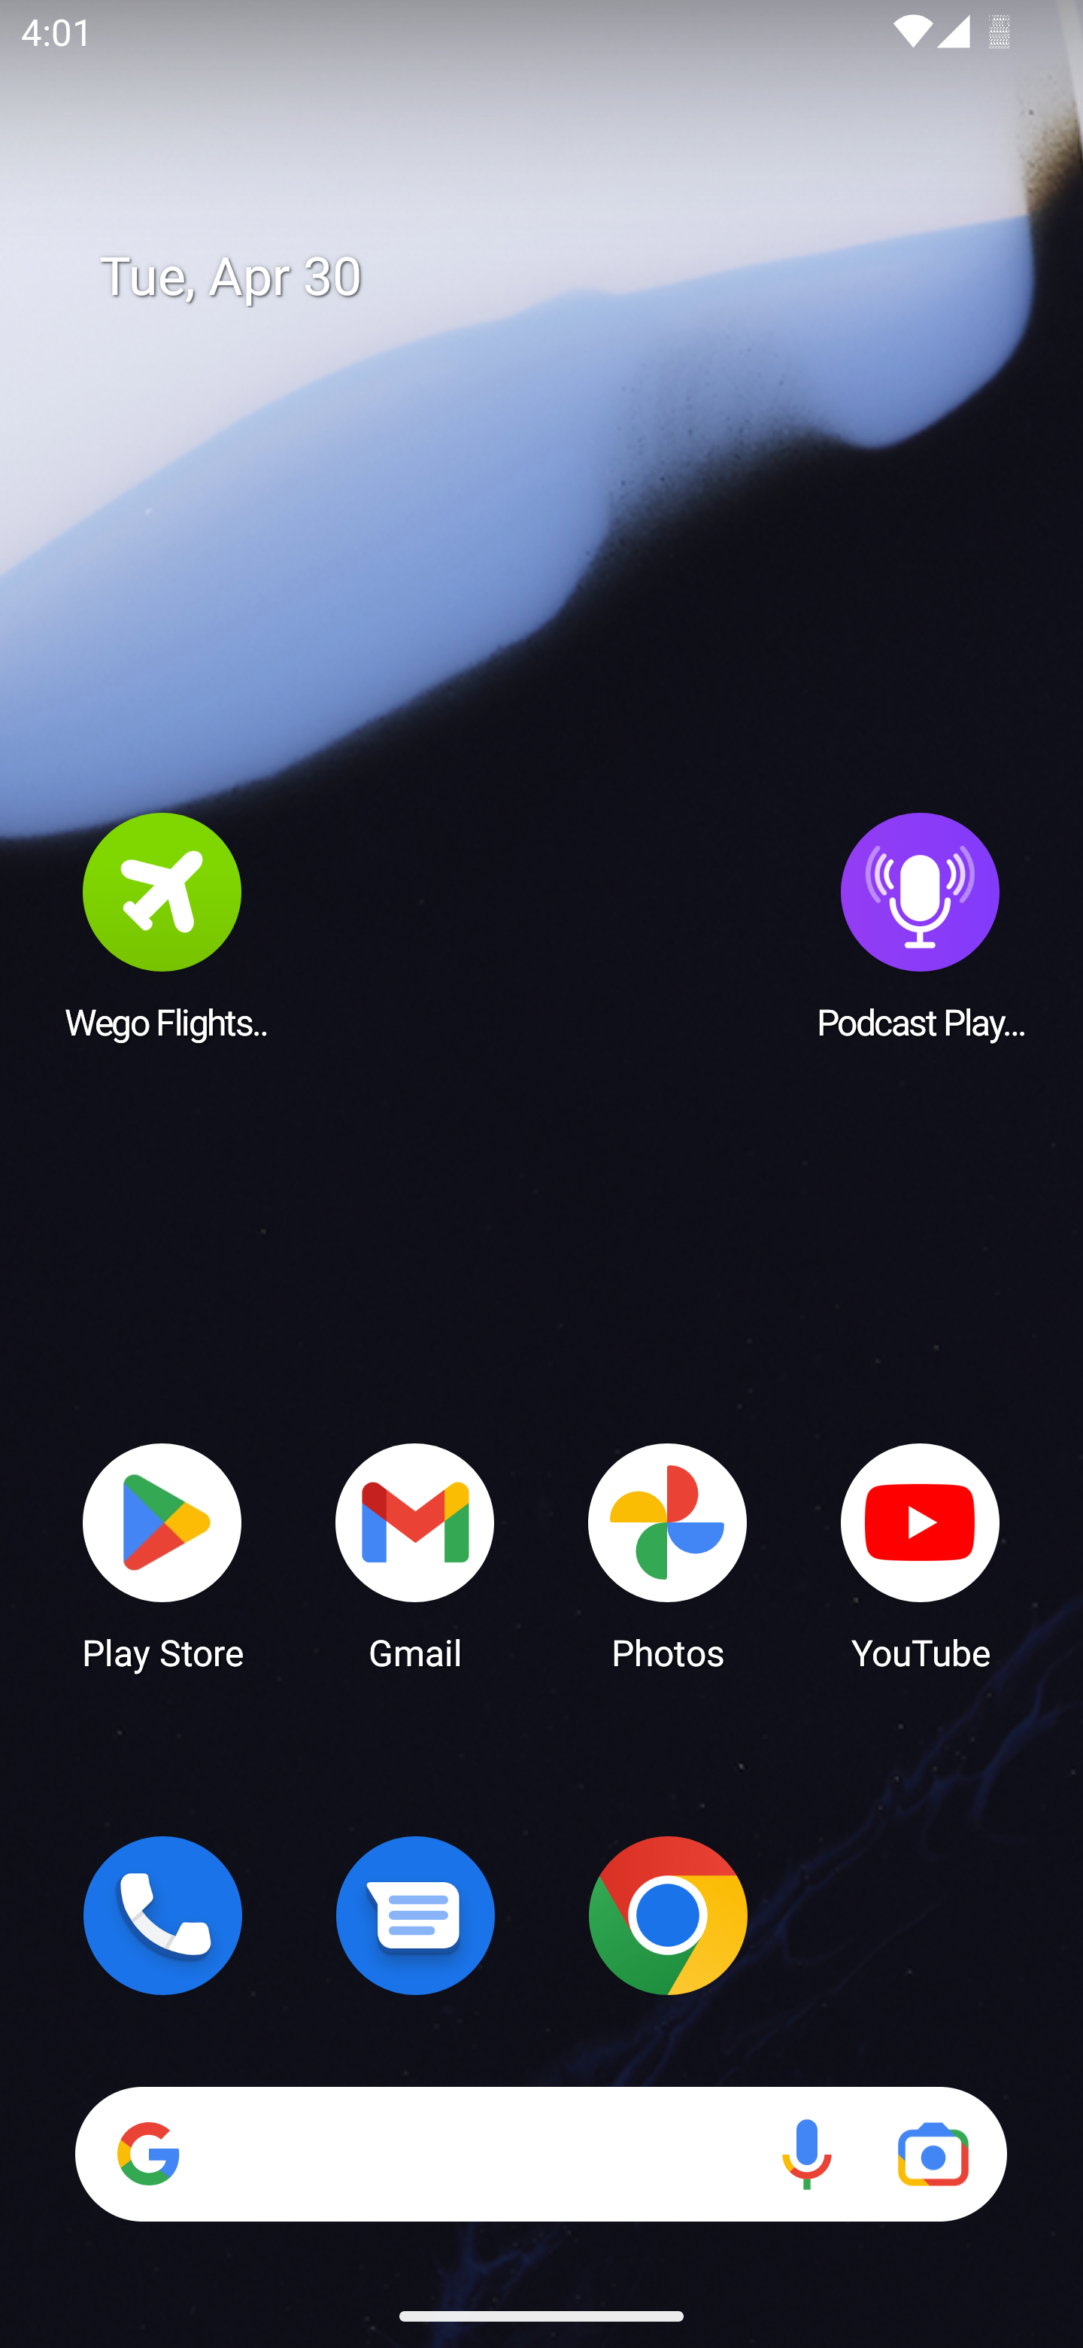 This screenshot has width=1083, height=2348. Describe the element at coordinates (668, 1555) in the screenshot. I see `Photos` at that location.